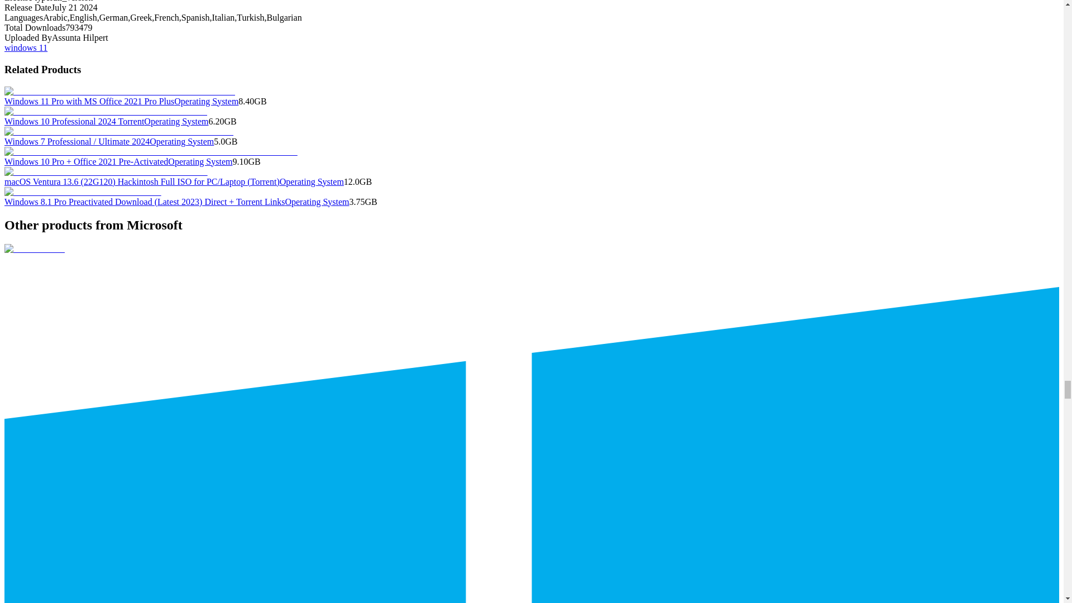 The image size is (1072, 603). Describe the element at coordinates (175, 121) in the screenshot. I see `Operating System` at that location.